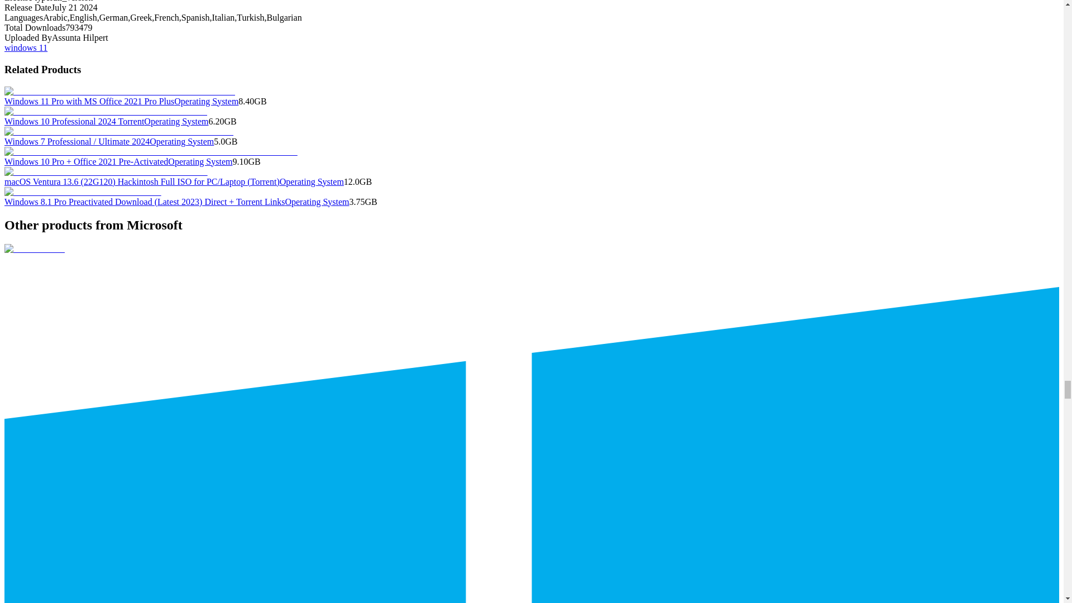 The image size is (1072, 603). Describe the element at coordinates (175, 121) in the screenshot. I see `Operating System` at that location.